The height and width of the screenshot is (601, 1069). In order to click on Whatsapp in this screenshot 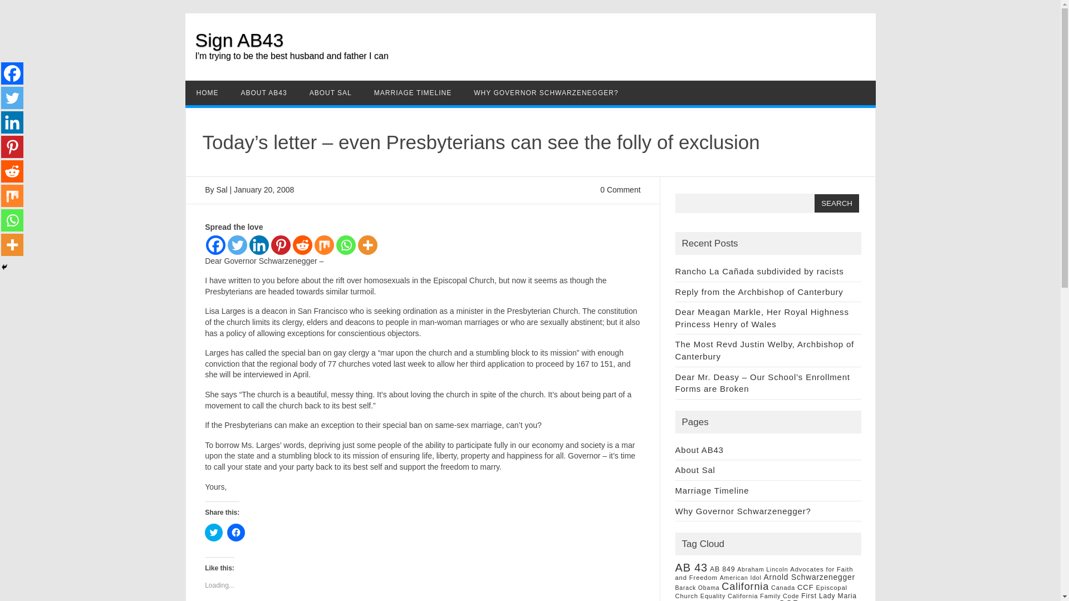, I will do `click(346, 245)`.